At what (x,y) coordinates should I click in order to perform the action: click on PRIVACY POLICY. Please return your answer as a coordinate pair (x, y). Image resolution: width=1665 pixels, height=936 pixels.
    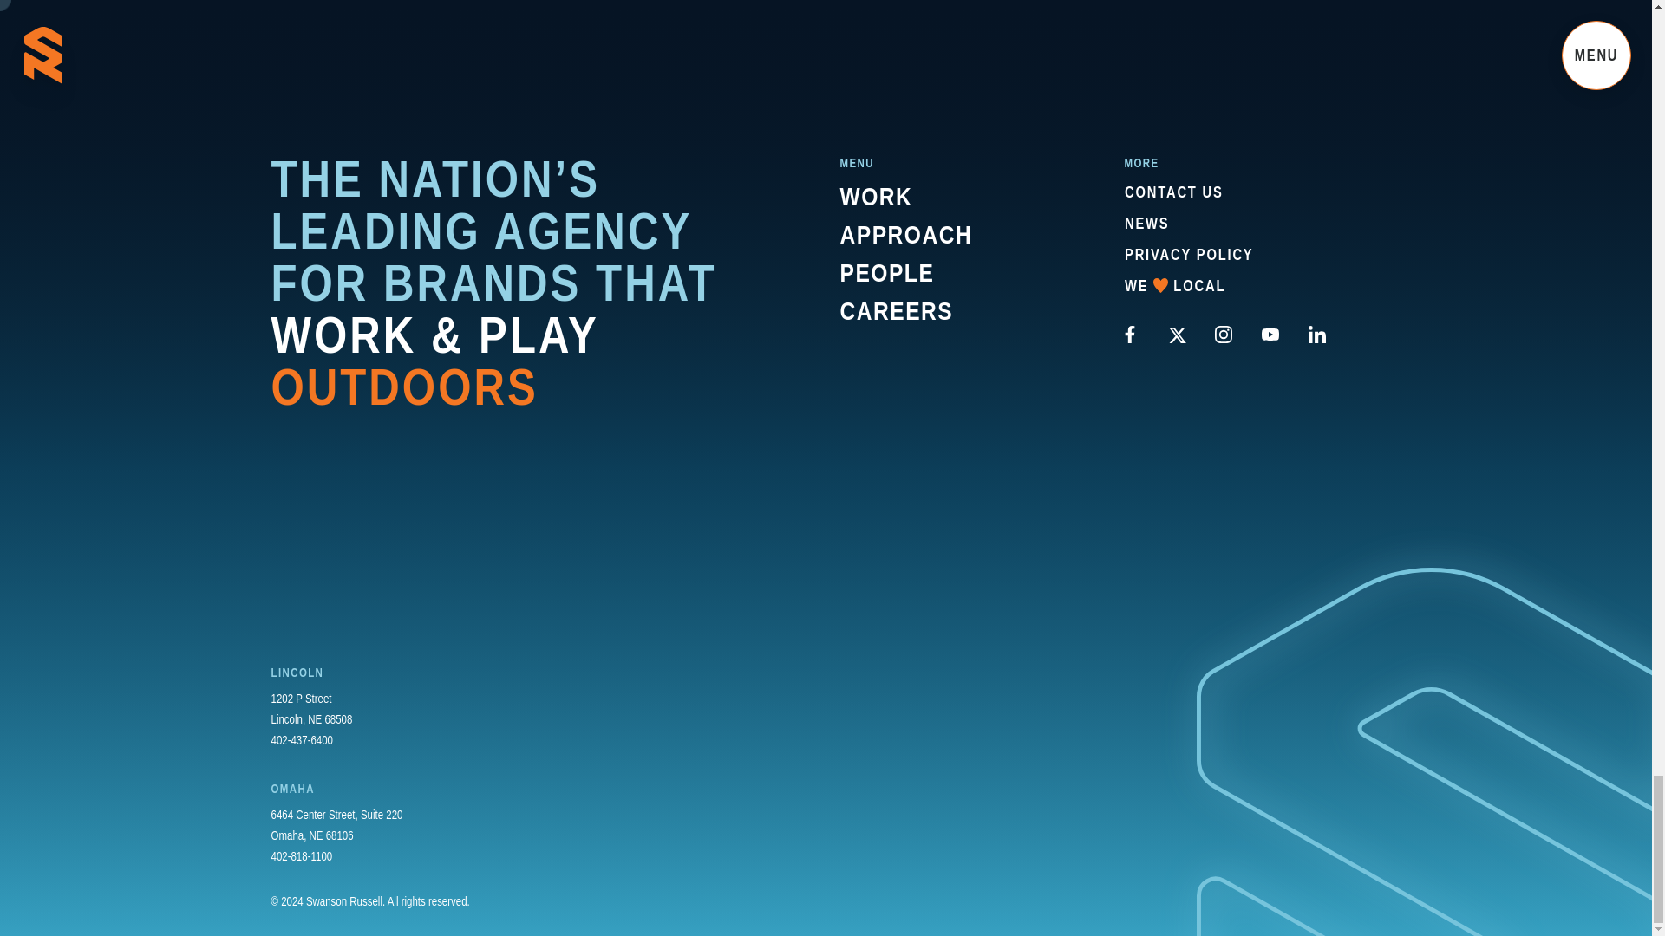
    Looking at the image, I should click on (1188, 254).